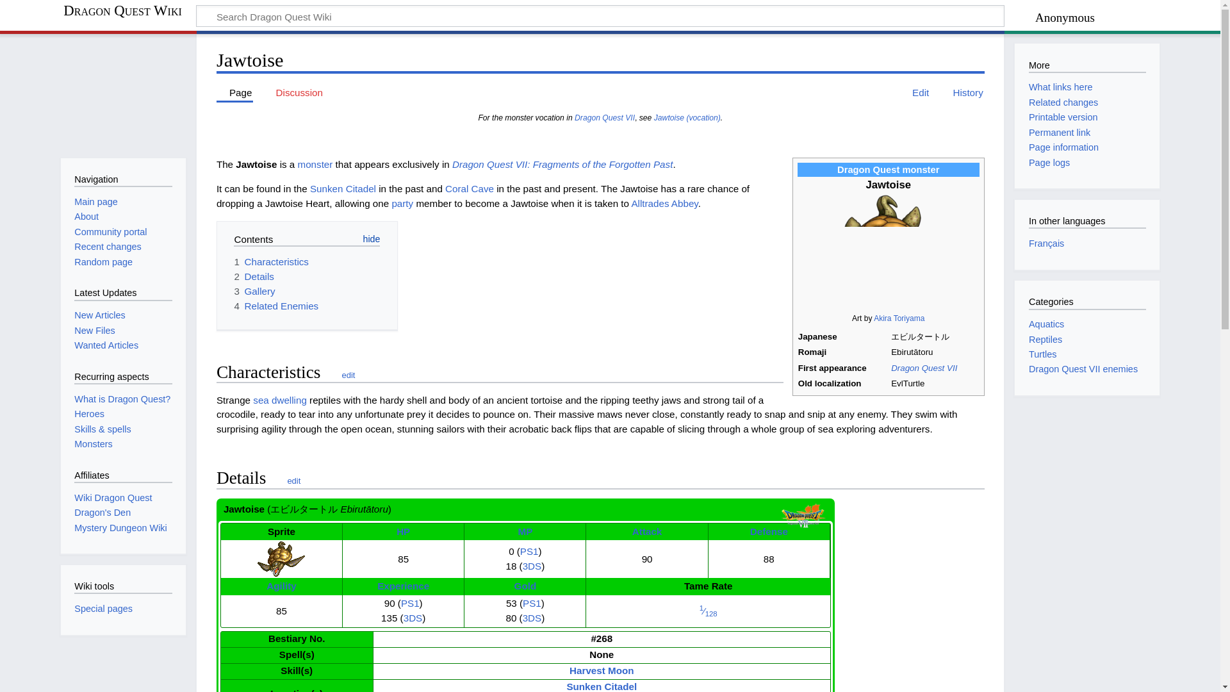 The height and width of the screenshot is (692, 1230). Describe the element at coordinates (343, 188) in the screenshot. I see `Sunken Citadel` at that location.